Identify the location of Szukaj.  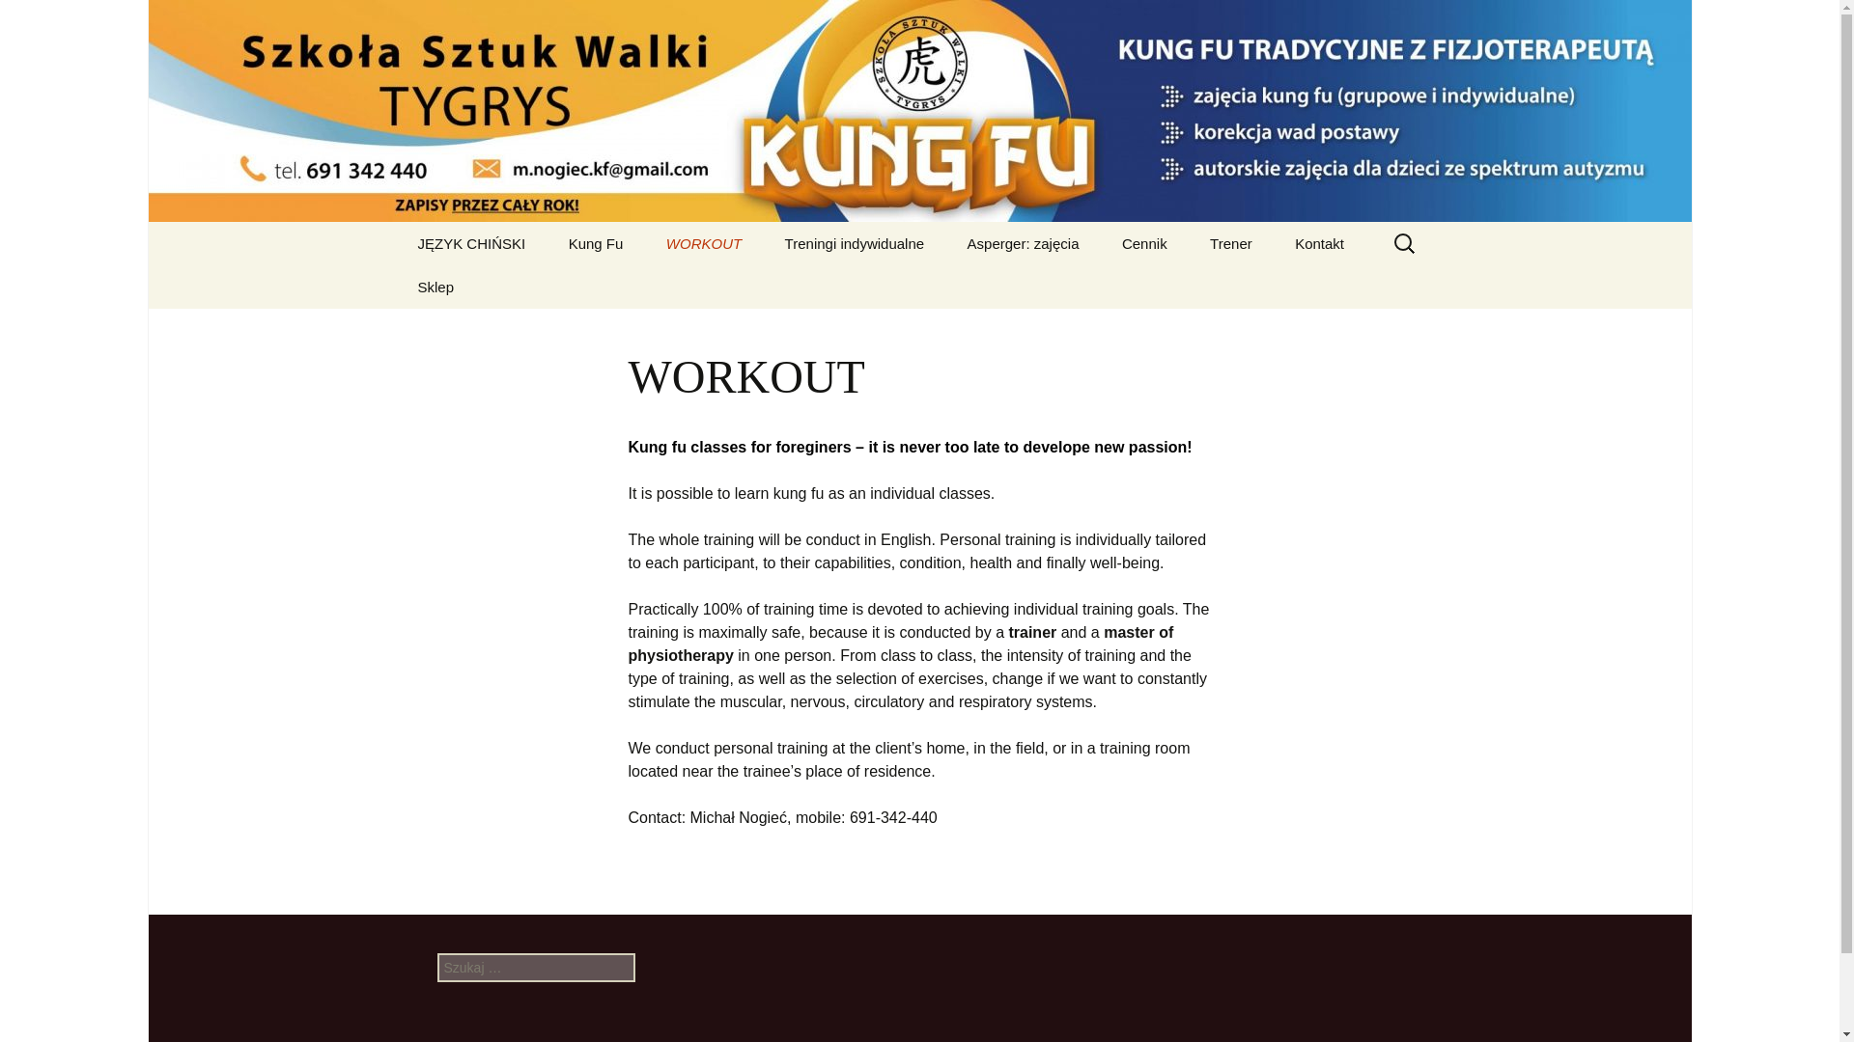
(43, 19).